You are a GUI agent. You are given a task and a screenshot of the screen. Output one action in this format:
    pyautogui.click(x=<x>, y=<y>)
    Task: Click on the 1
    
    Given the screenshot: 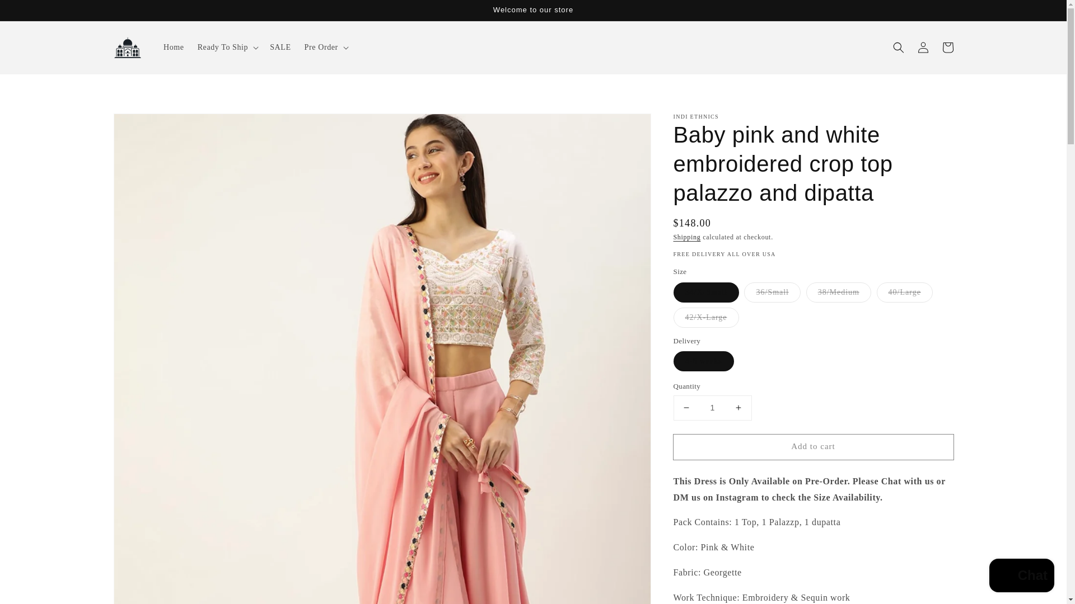 What is the action you would take?
    pyautogui.click(x=712, y=408)
    